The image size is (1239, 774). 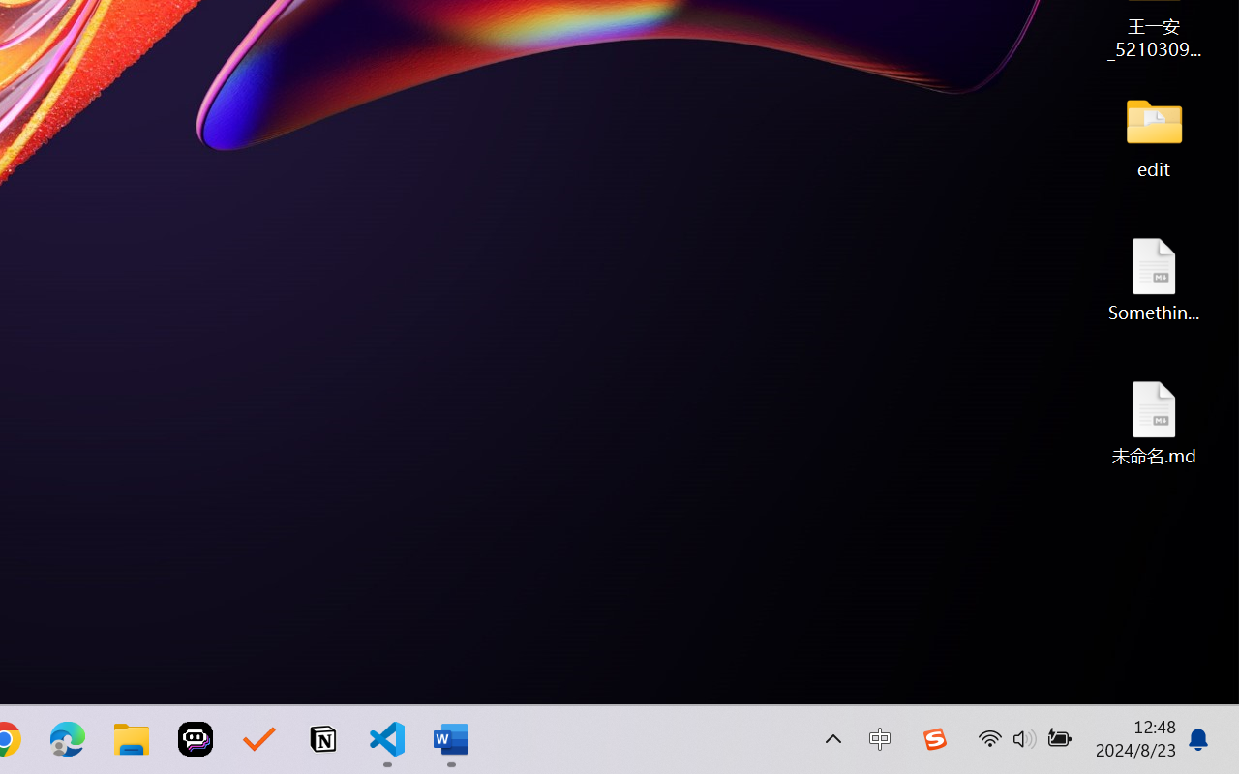 I want to click on edit, so click(x=1154, y=135).